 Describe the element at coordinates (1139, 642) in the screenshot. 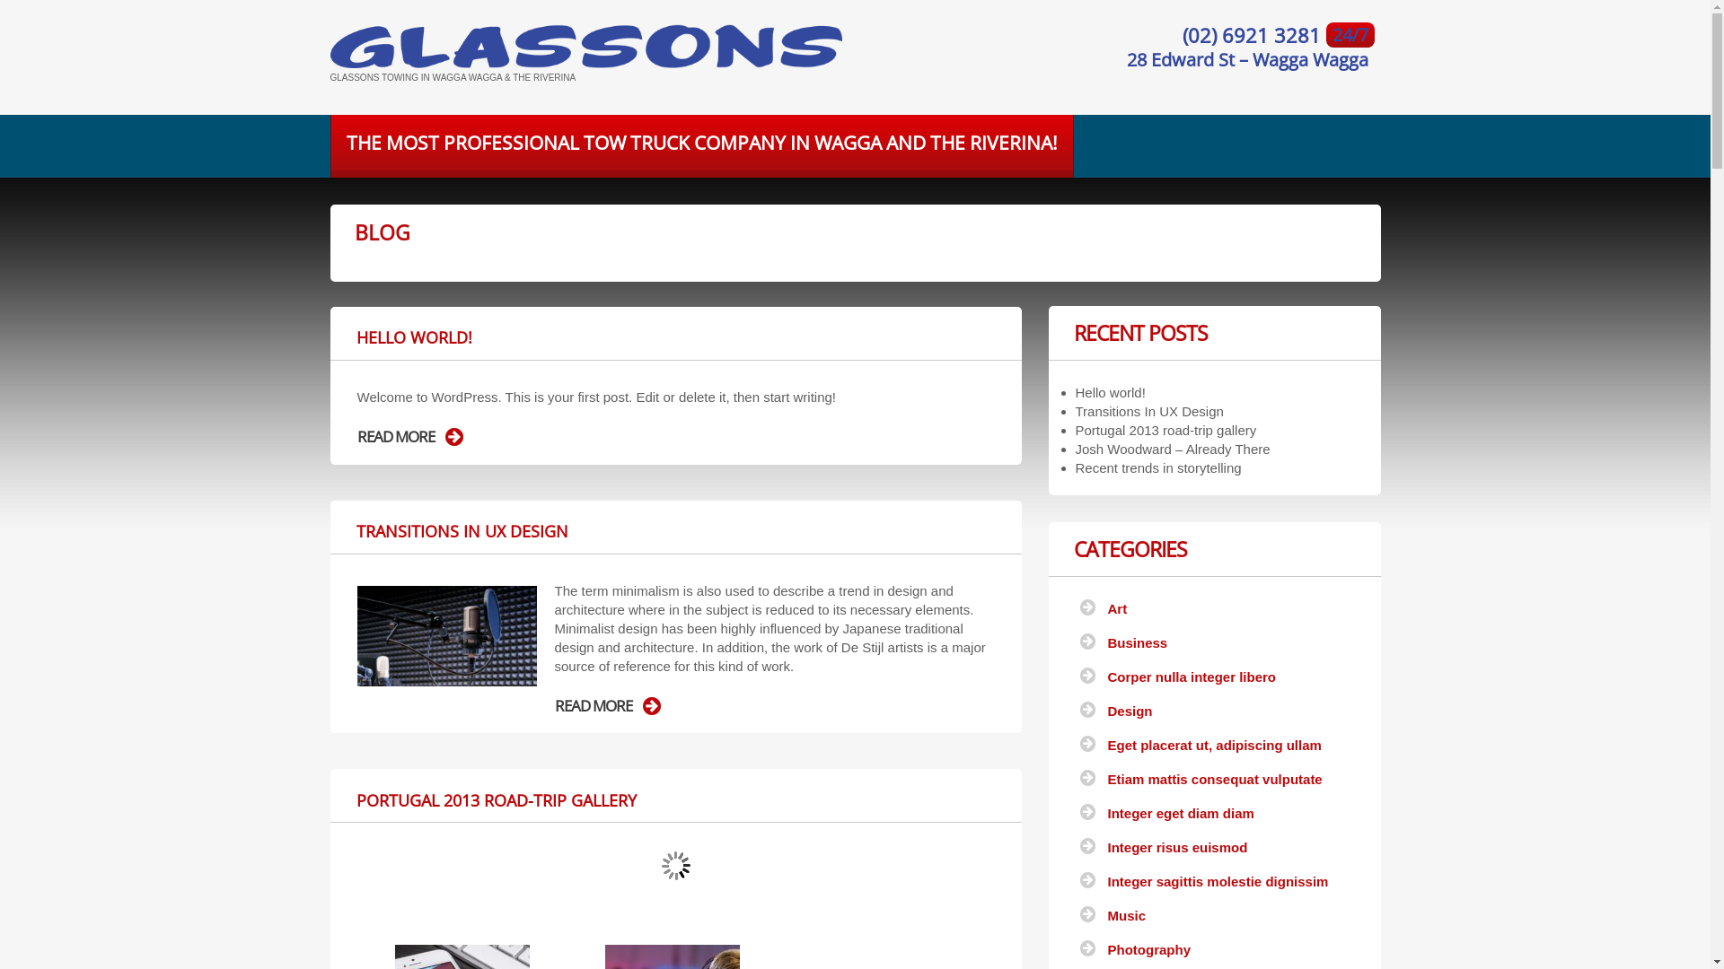

I see `Business` at that location.